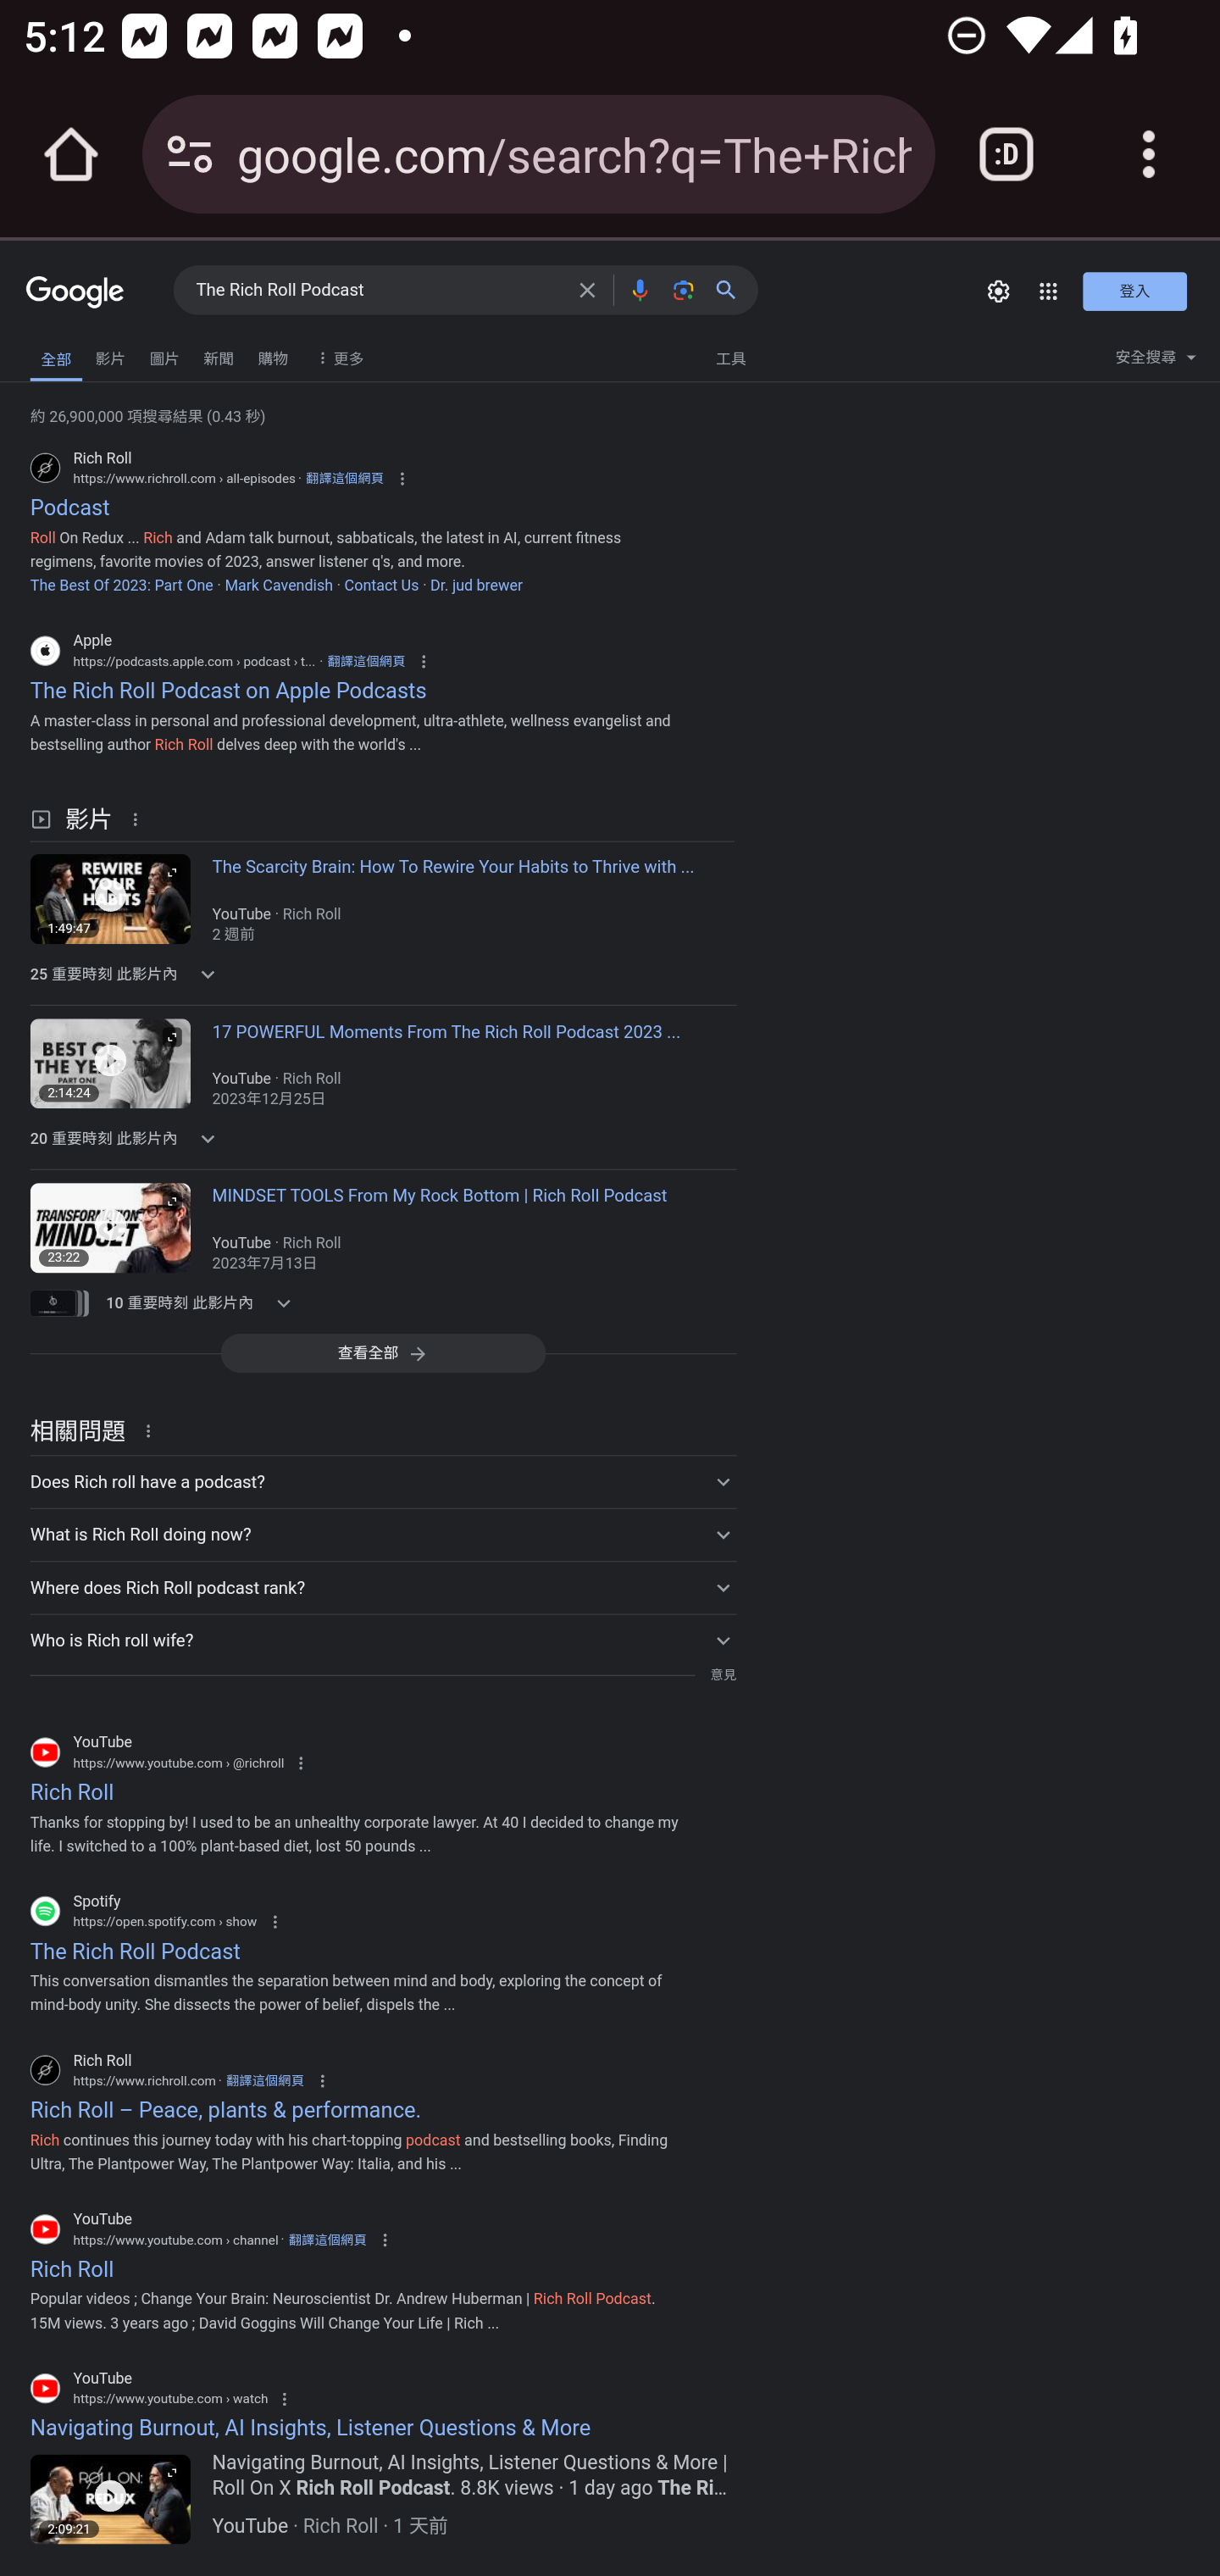 This screenshot has width=1220, height=2576. What do you see at coordinates (327, 2239) in the screenshot?
I see `翻譯這個網頁` at bounding box center [327, 2239].